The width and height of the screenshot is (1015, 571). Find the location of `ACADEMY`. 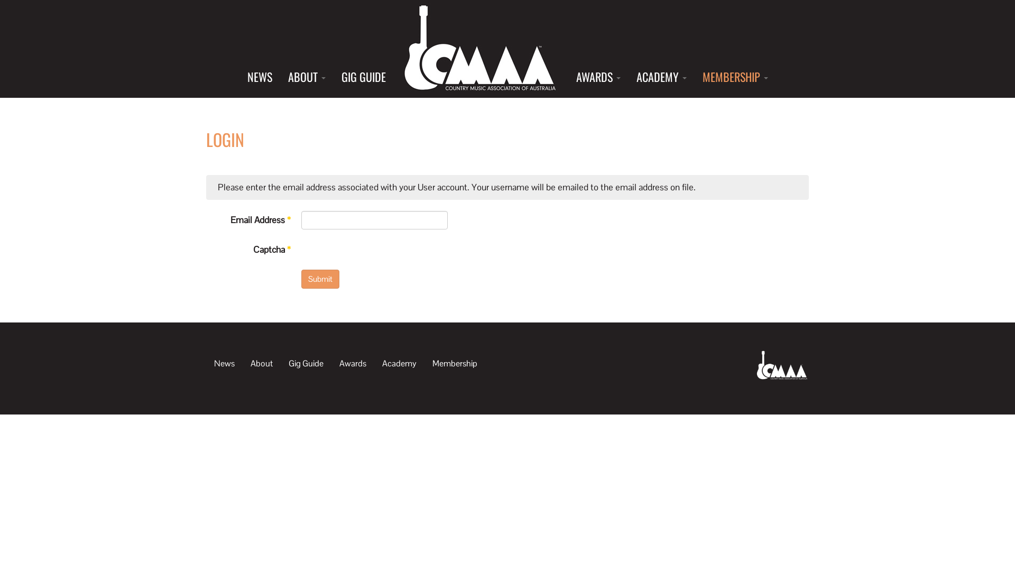

ACADEMY is located at coordinates (661, 77).